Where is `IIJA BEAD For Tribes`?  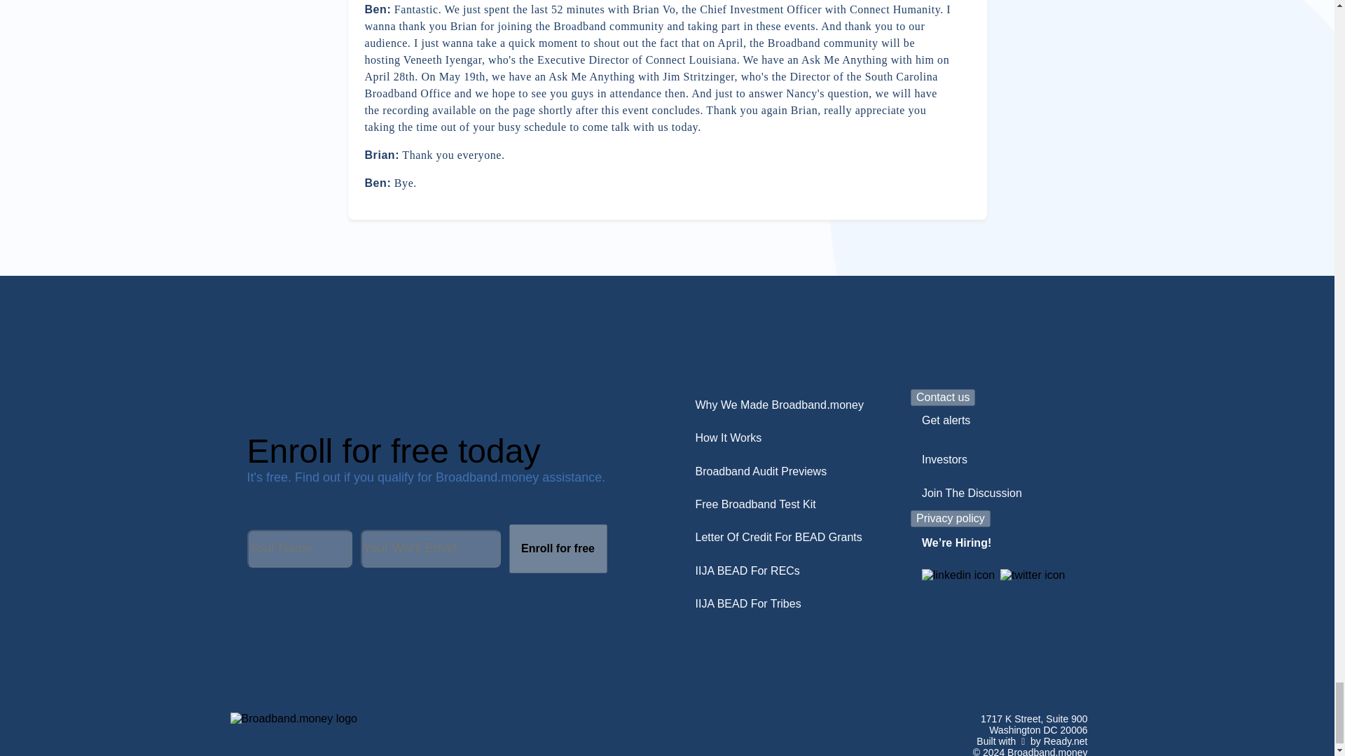
IIJA BEAD For Tribes is located at coordinates (747, 603).